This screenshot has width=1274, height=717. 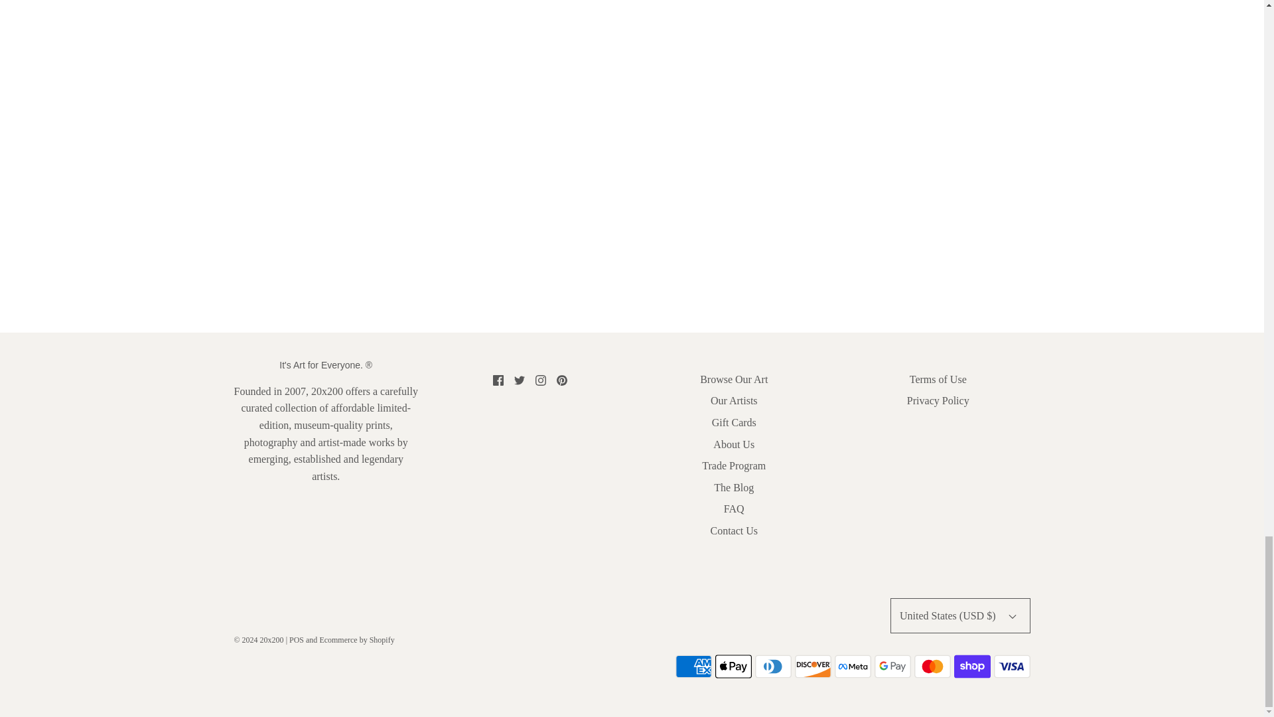 I want to click on Google Pay, so click(x=892, y=666).